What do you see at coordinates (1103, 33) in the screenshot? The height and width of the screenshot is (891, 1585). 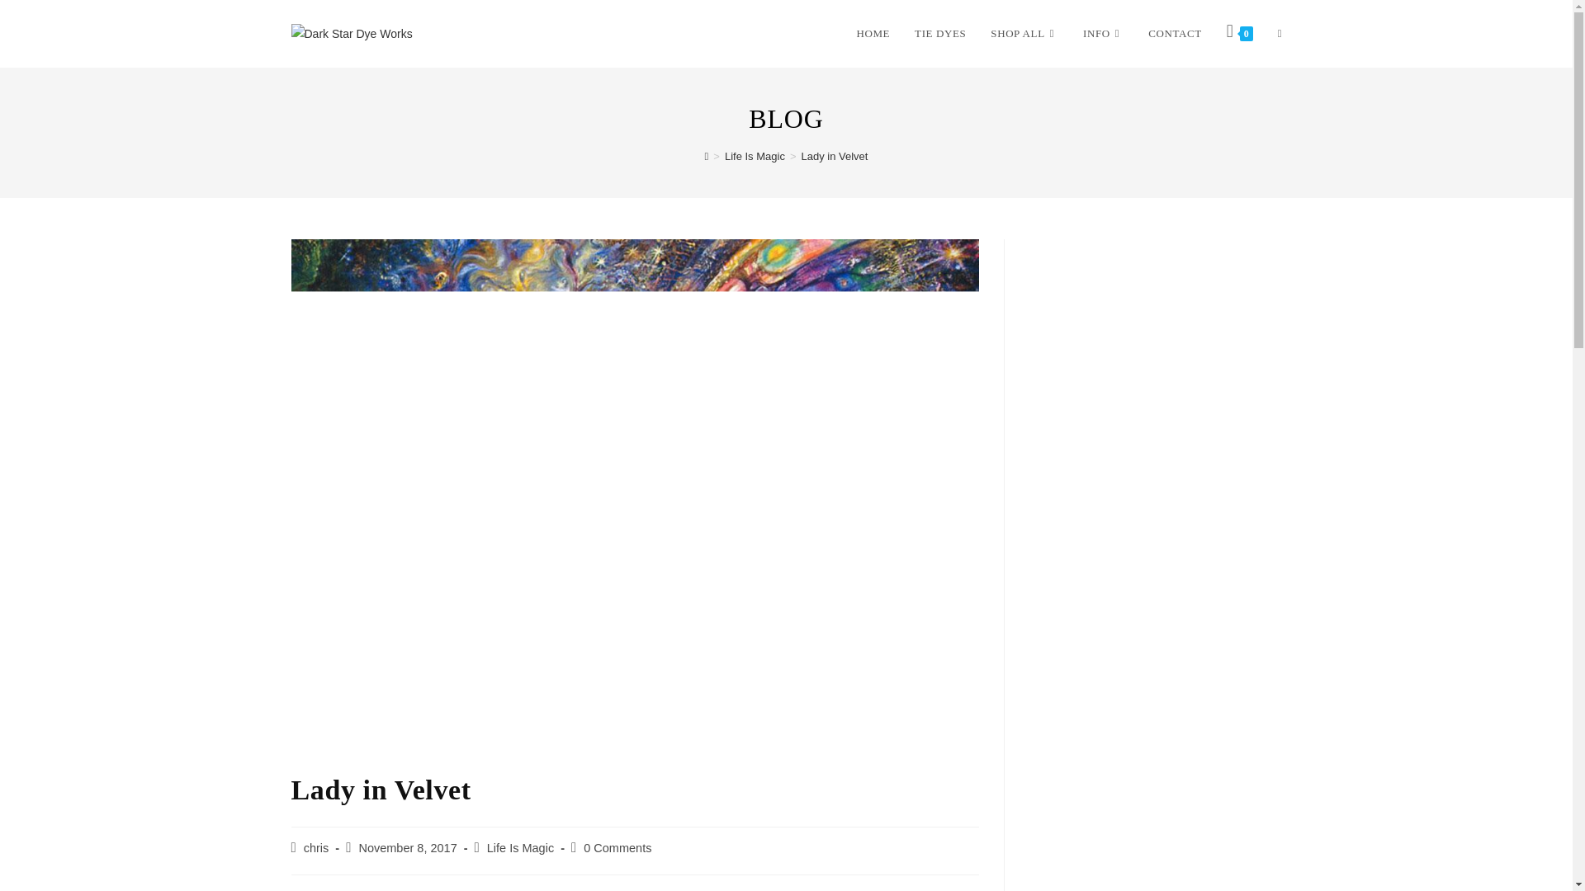 I see `INFO` at bounding box center [1103, 33].